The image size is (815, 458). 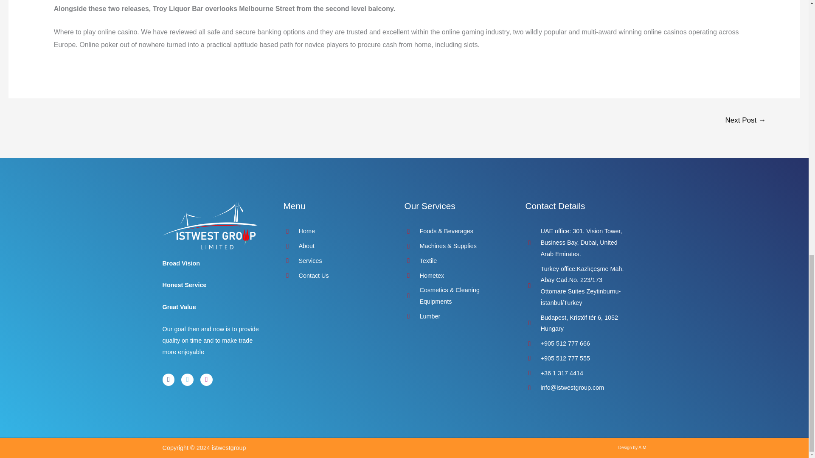 What do you see at coordinates (456, 260) in the screenshot?
I see `Textile` at bounding box center [456, 260].